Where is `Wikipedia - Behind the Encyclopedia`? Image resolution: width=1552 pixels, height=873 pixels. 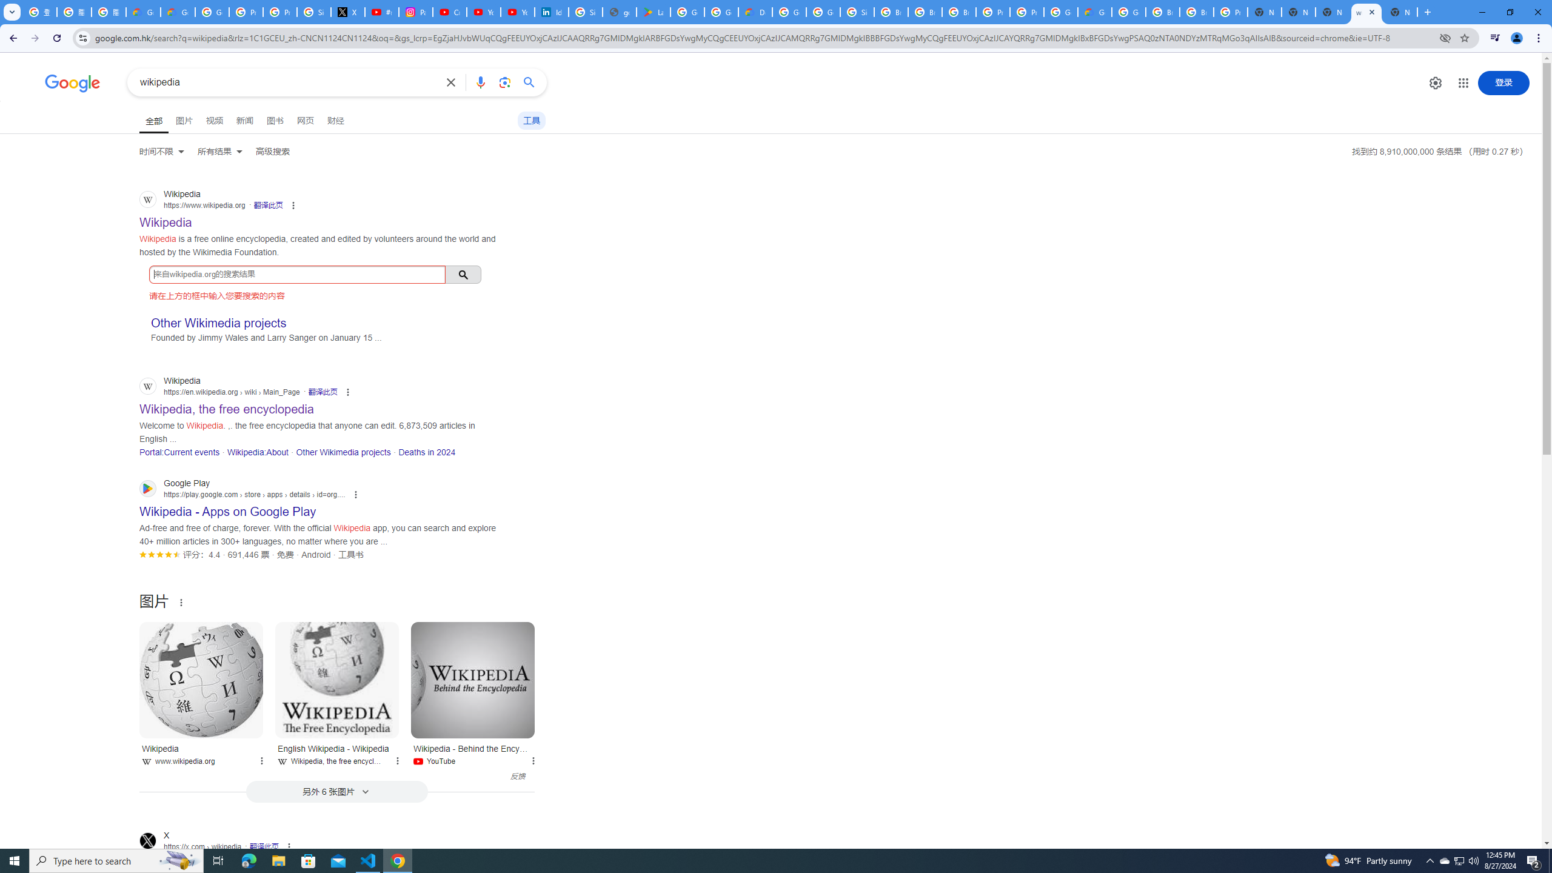
Wikipedia - Behind the Encyclopedia is located at coordinates (473, 680).